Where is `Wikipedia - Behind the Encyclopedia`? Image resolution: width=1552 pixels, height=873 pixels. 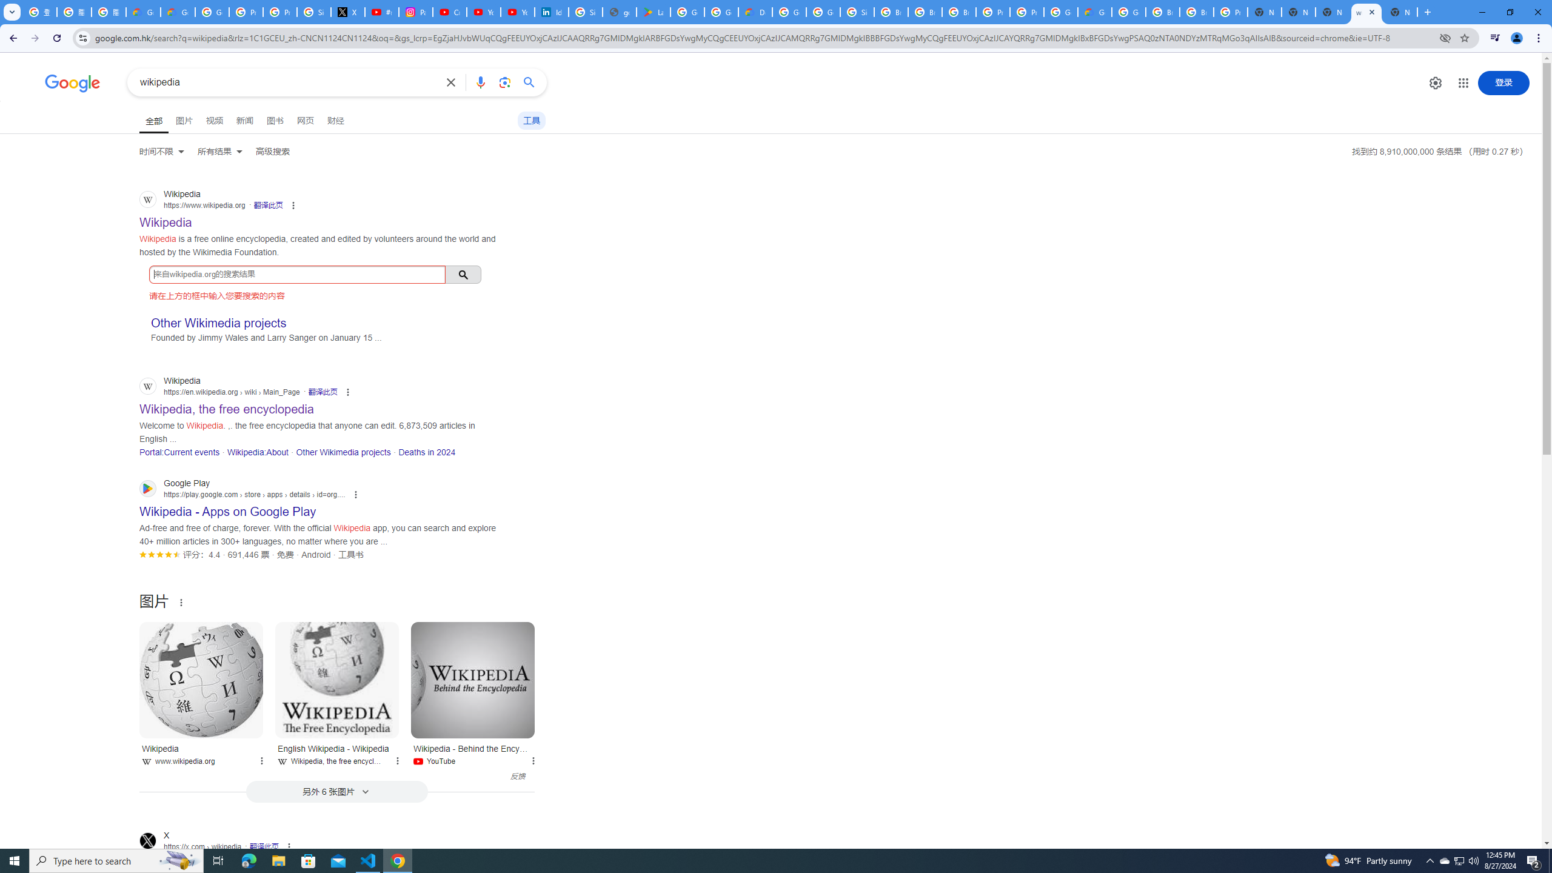
Wikipedia - Behind the Encyclopedia is located at coordinates (473, 680).